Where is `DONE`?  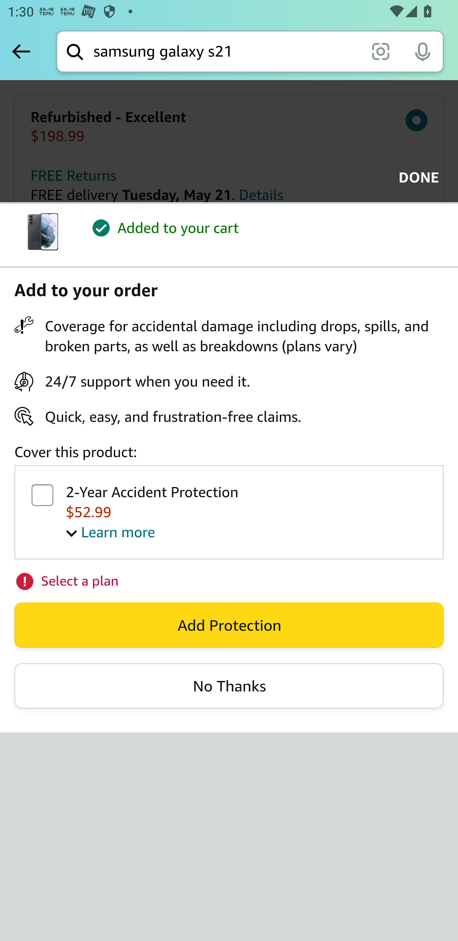
DONE is located at coordinates (415, 177).